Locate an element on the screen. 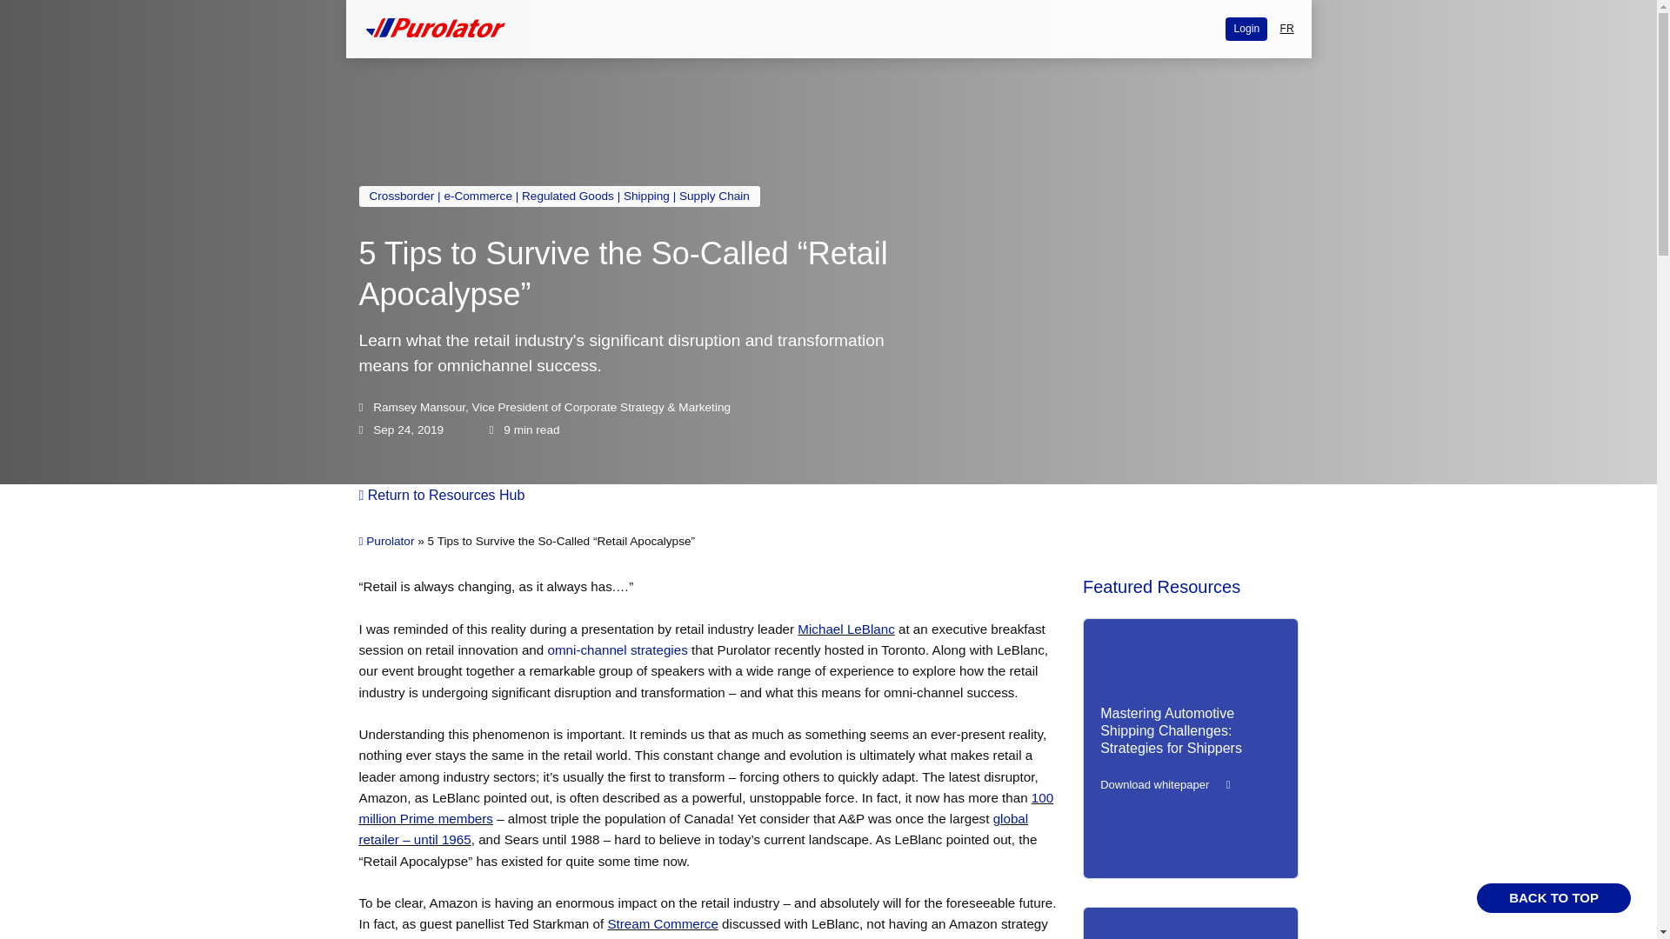 The image size is (1670, 939). Supply Chain is located at coordinates (715, 196).